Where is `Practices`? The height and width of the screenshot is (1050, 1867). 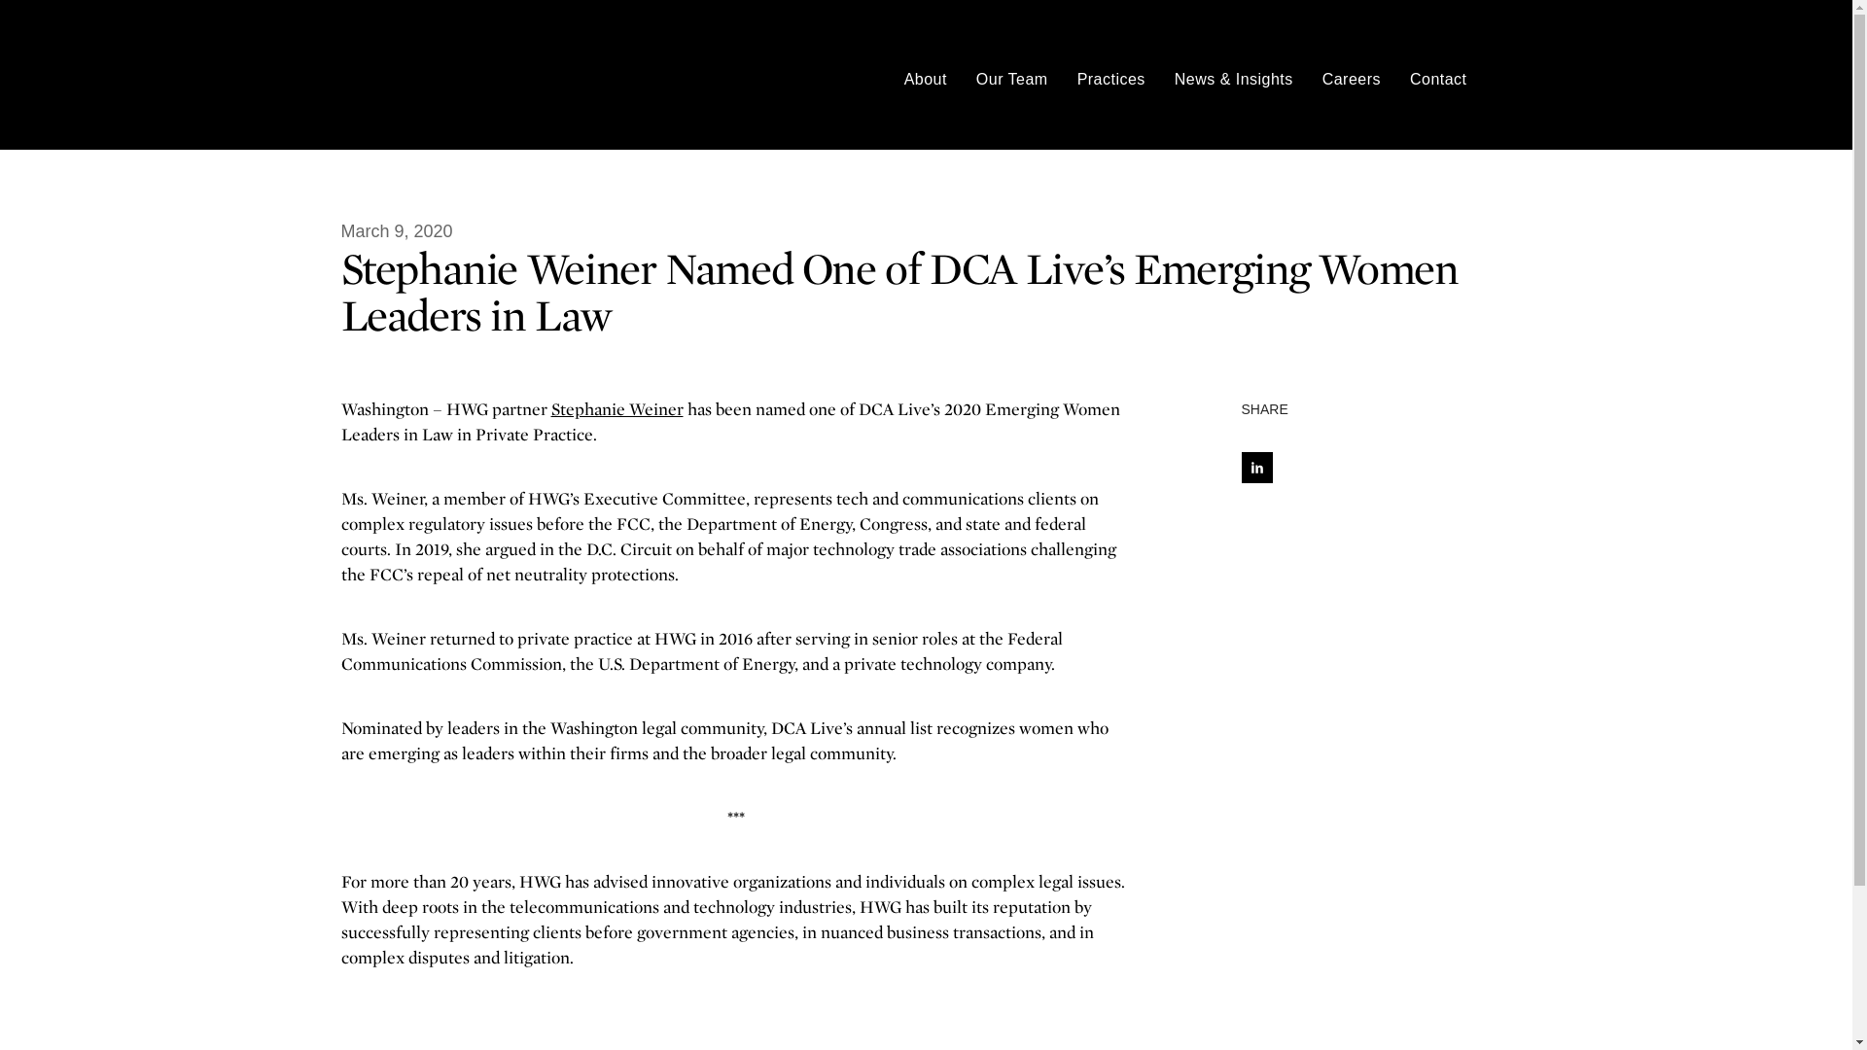
Practices is located at coordinates (1110, 80).